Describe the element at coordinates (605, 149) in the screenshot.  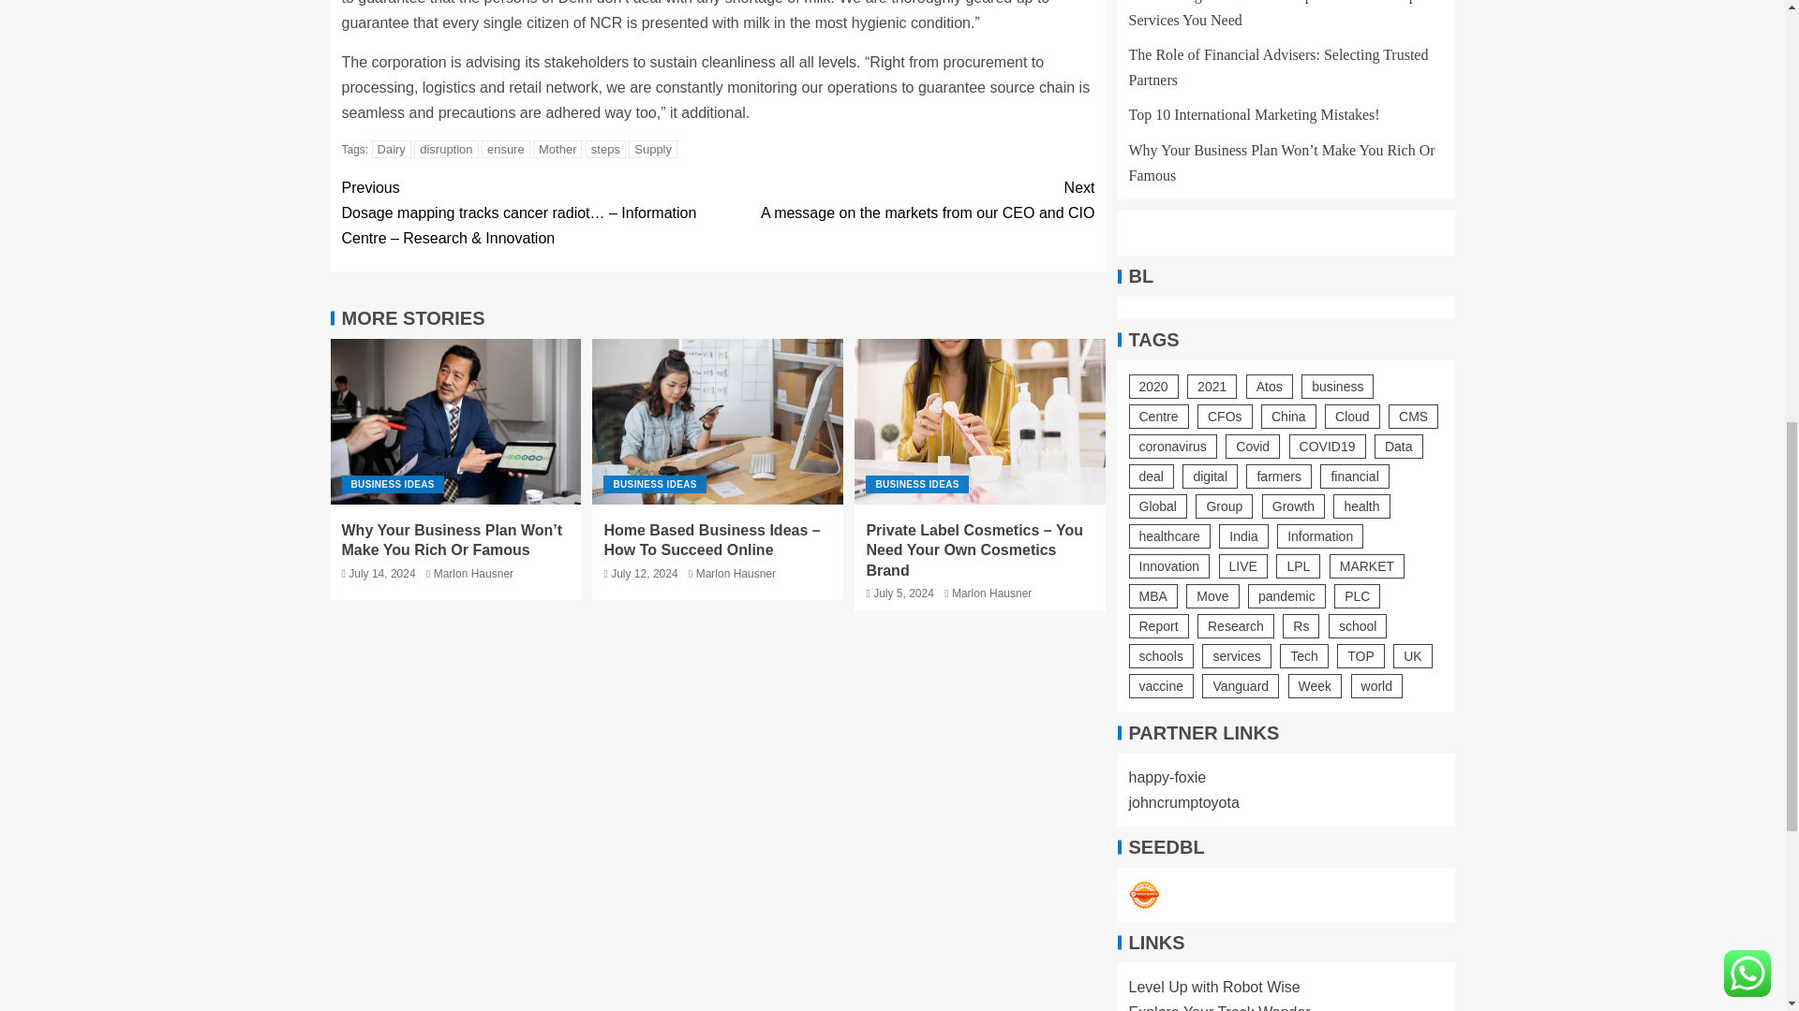
I see `steps` at that location.